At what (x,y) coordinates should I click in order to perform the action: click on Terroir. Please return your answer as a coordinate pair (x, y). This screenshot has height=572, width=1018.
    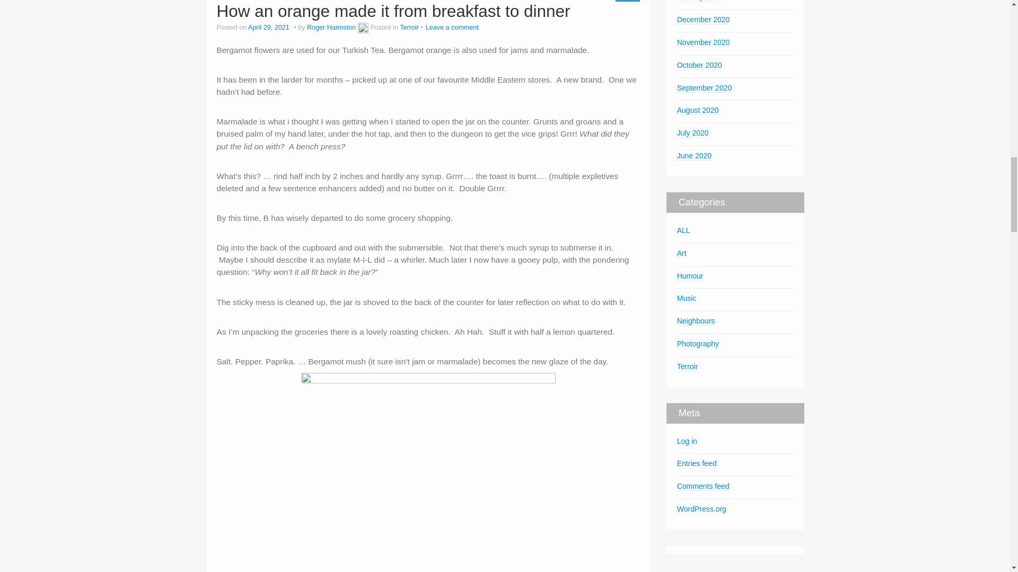
    Looking at the image, I should click on (409, 28).